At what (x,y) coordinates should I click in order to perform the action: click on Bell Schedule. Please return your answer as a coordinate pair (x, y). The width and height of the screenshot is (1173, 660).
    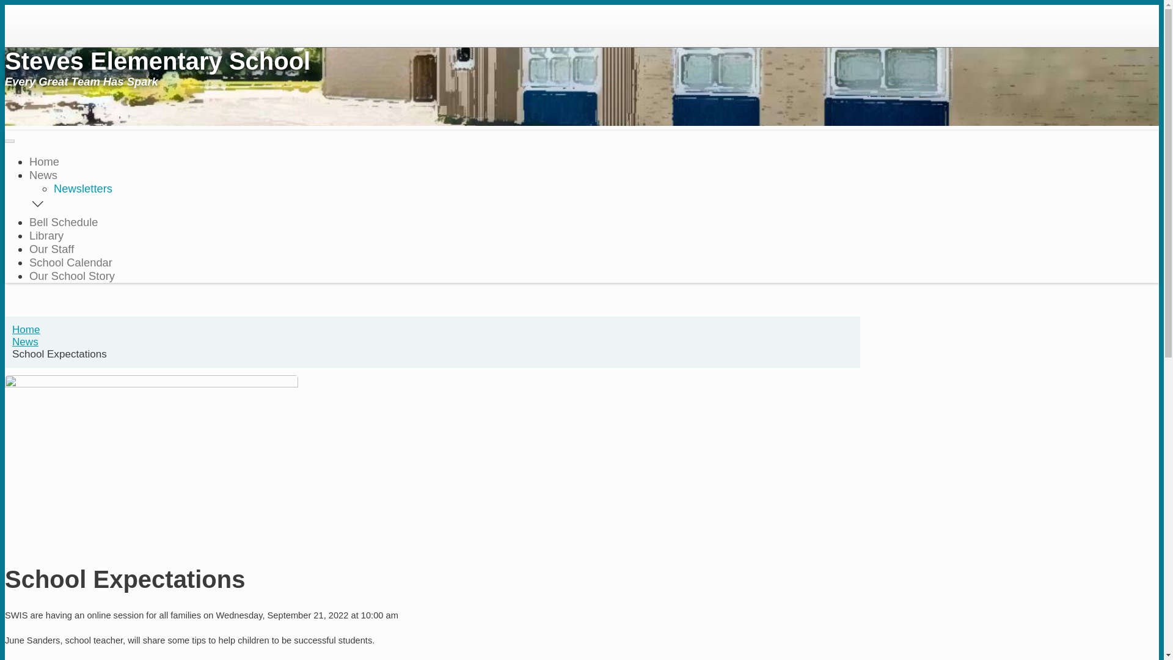
    Looking at the image, I should click on (64, 222).